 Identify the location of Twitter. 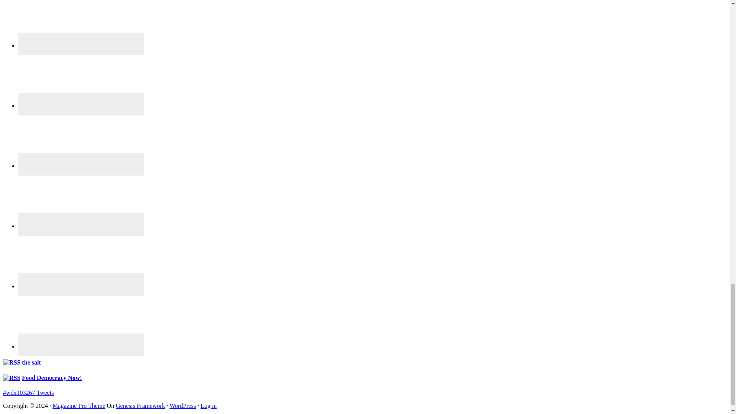
(81, 284).